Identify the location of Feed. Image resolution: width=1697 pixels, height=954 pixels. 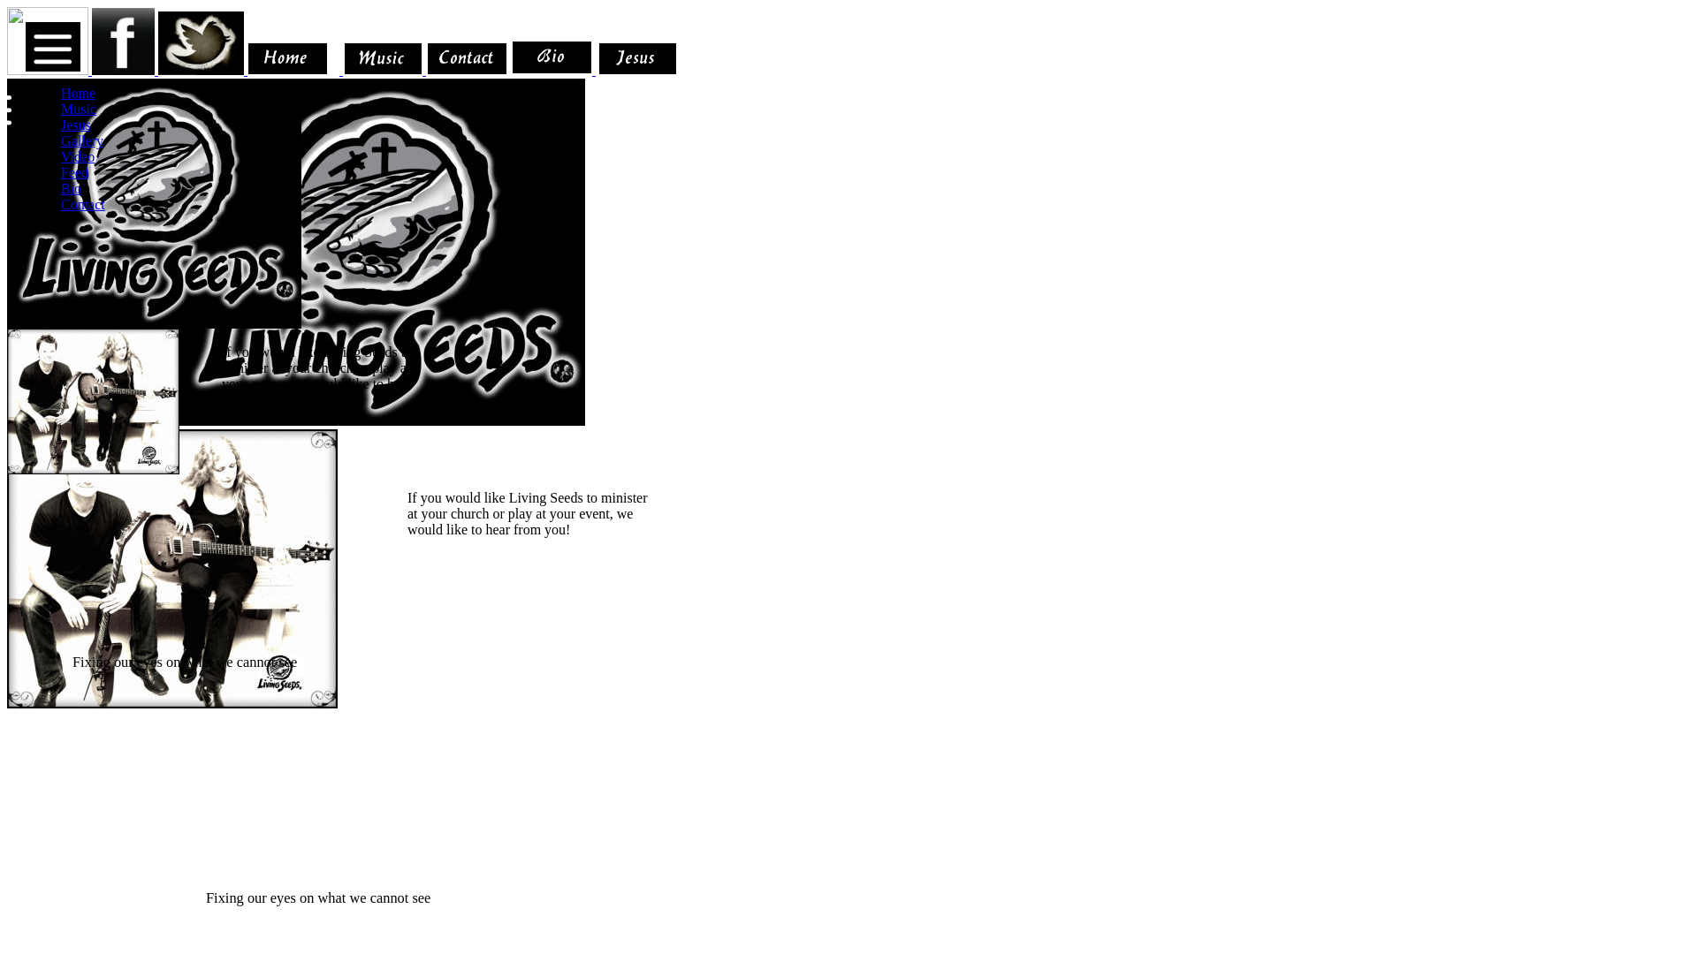
(74, 172).